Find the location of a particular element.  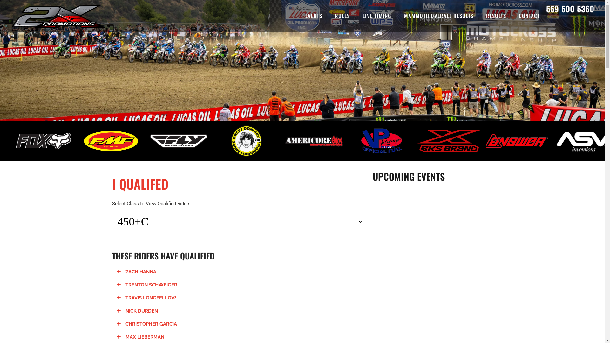

559-500-5360 is located at coordinates (570, 9).